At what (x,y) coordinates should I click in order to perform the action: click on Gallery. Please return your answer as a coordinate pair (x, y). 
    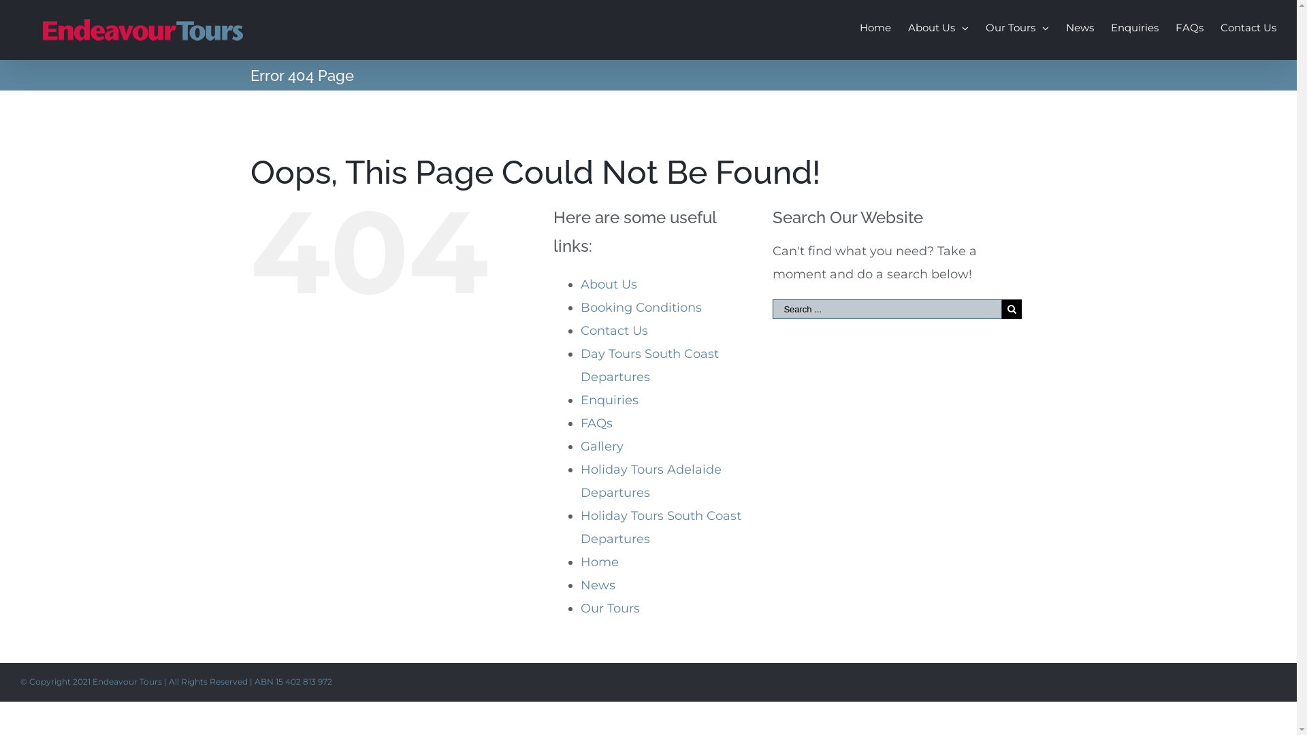
    Looking at the image, I should click on (602, 446).